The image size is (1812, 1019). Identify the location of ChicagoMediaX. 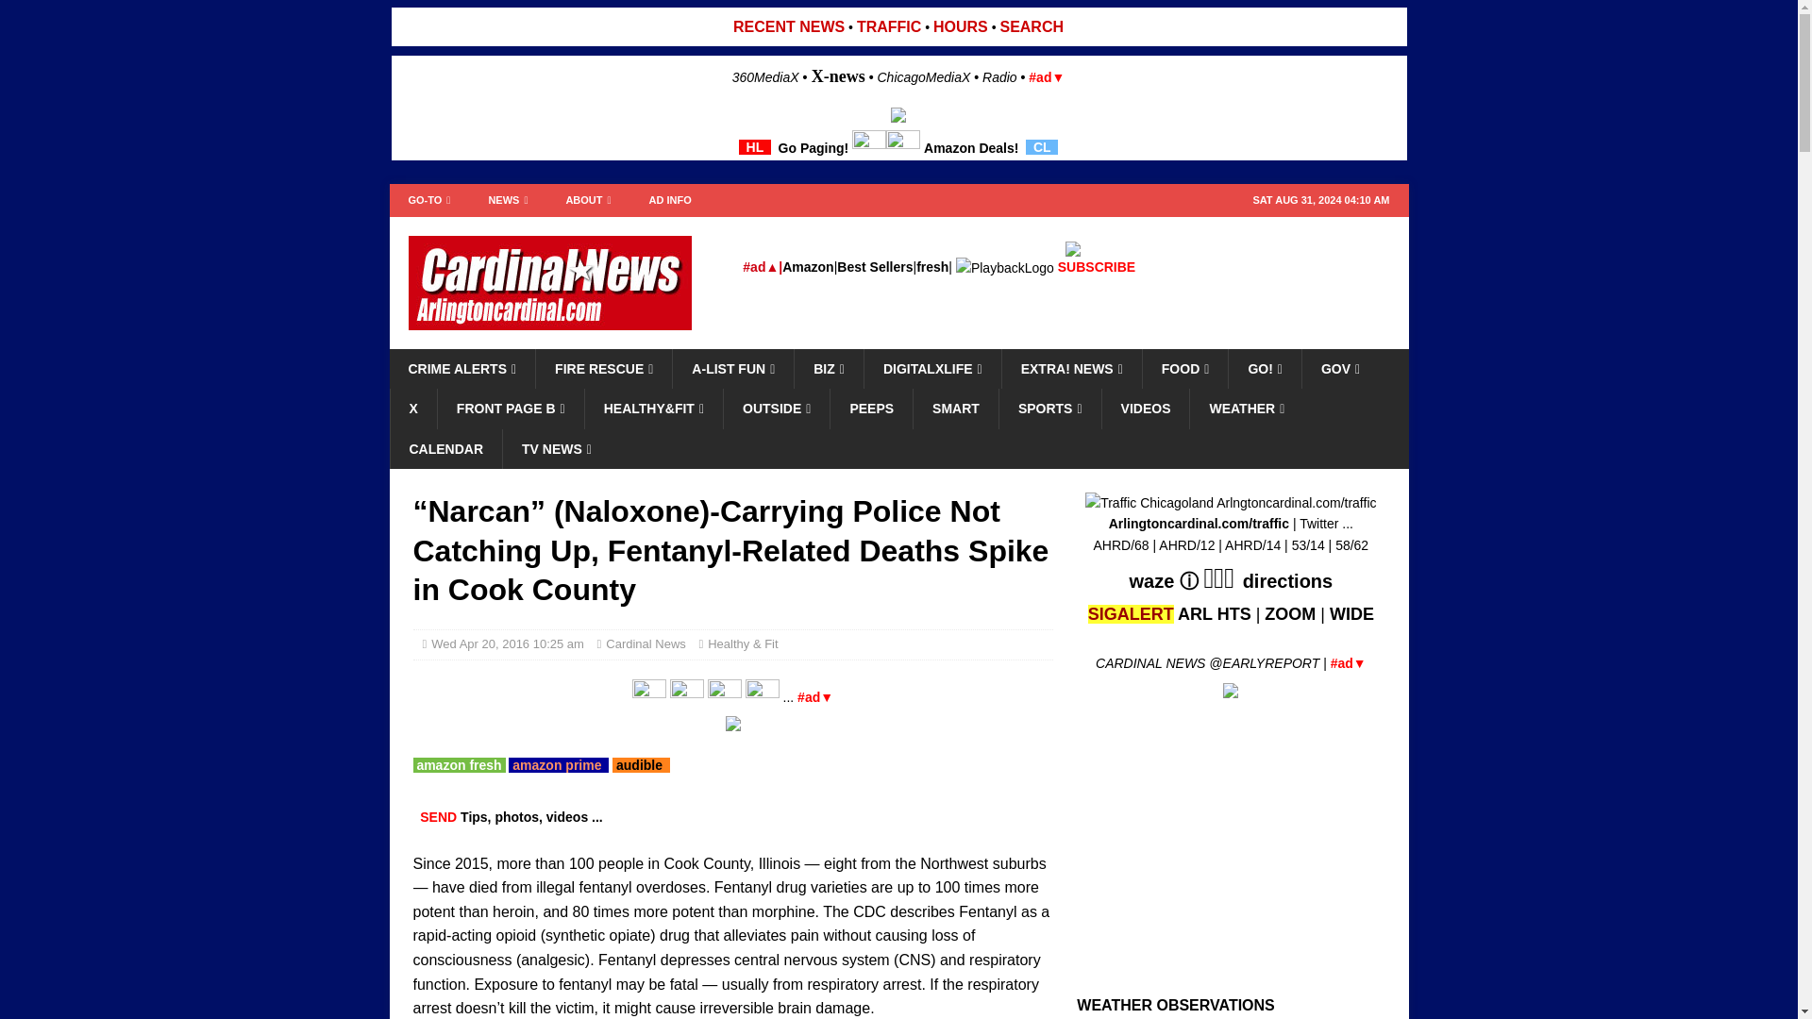
(924, 77).